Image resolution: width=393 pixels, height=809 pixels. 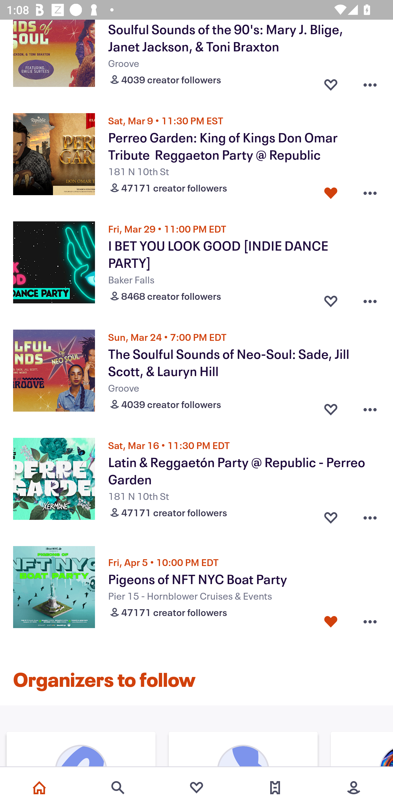 I want to click on Overflow menu button, so click(x=370, y=83).